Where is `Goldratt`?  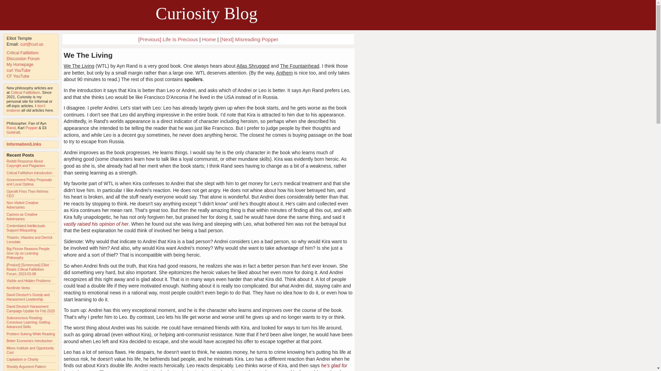
Goldratt is located at coordinates (13, 132).